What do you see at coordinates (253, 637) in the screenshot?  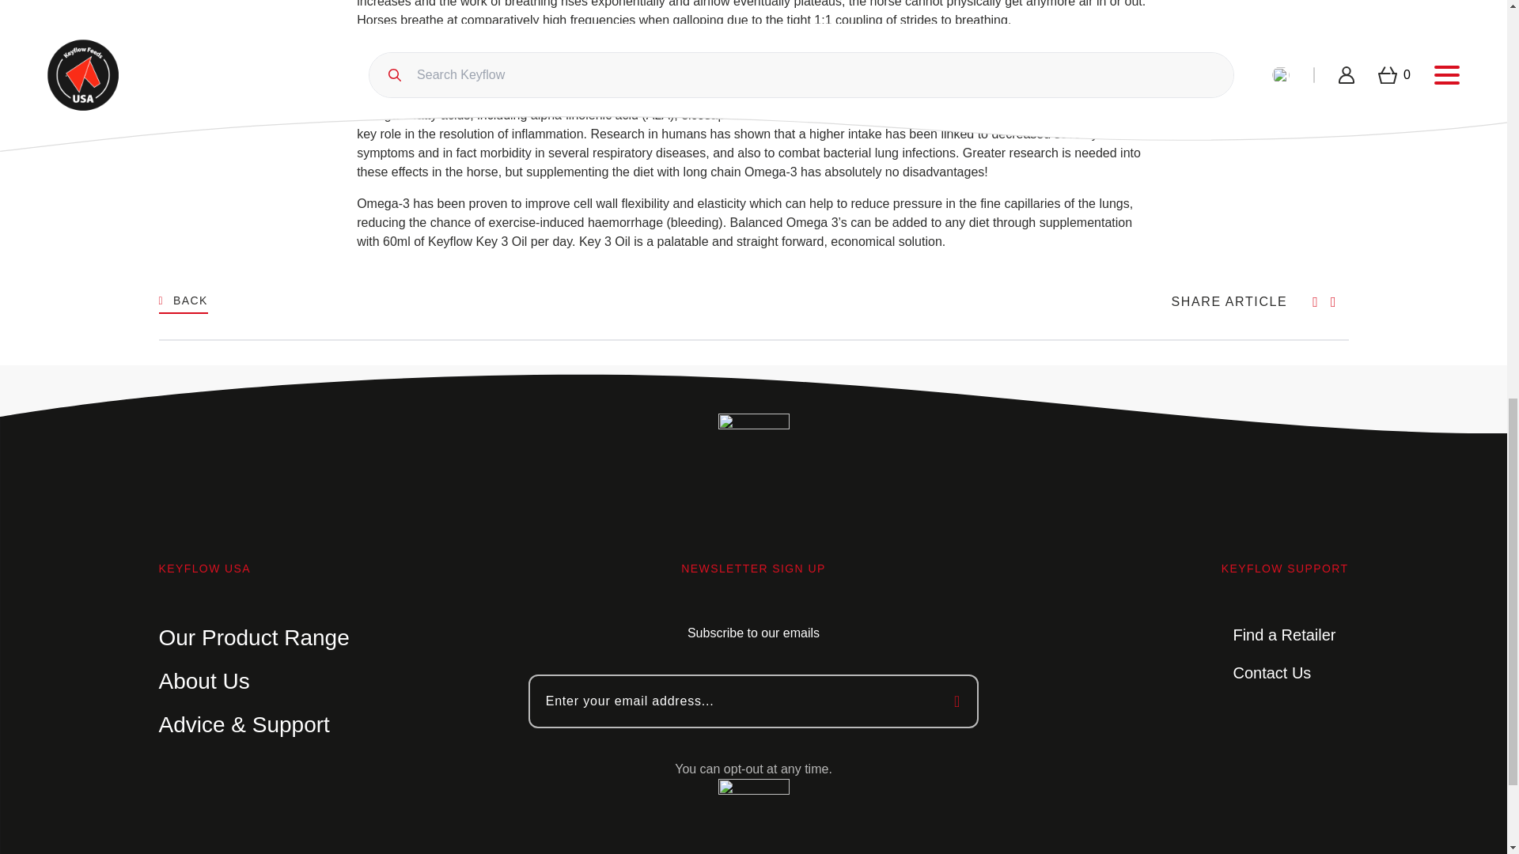 I see `Our Product Range` at bounding box center [253, 637].